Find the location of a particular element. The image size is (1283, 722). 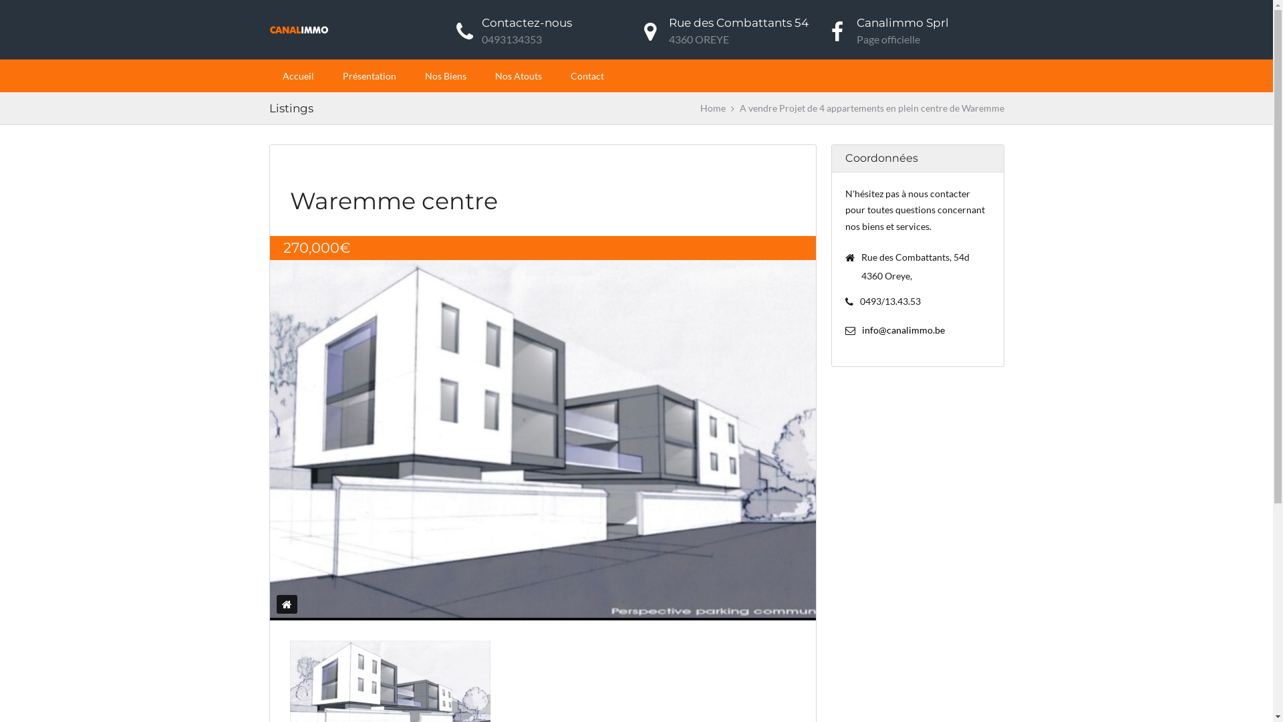

Nos Biens is located at coordinates (446, 76).